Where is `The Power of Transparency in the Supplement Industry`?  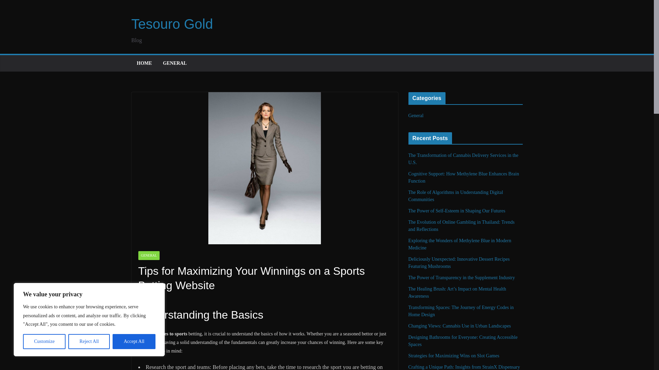 The Power of Transparency in the Supplement Industry is located at coordinates (462, 277).